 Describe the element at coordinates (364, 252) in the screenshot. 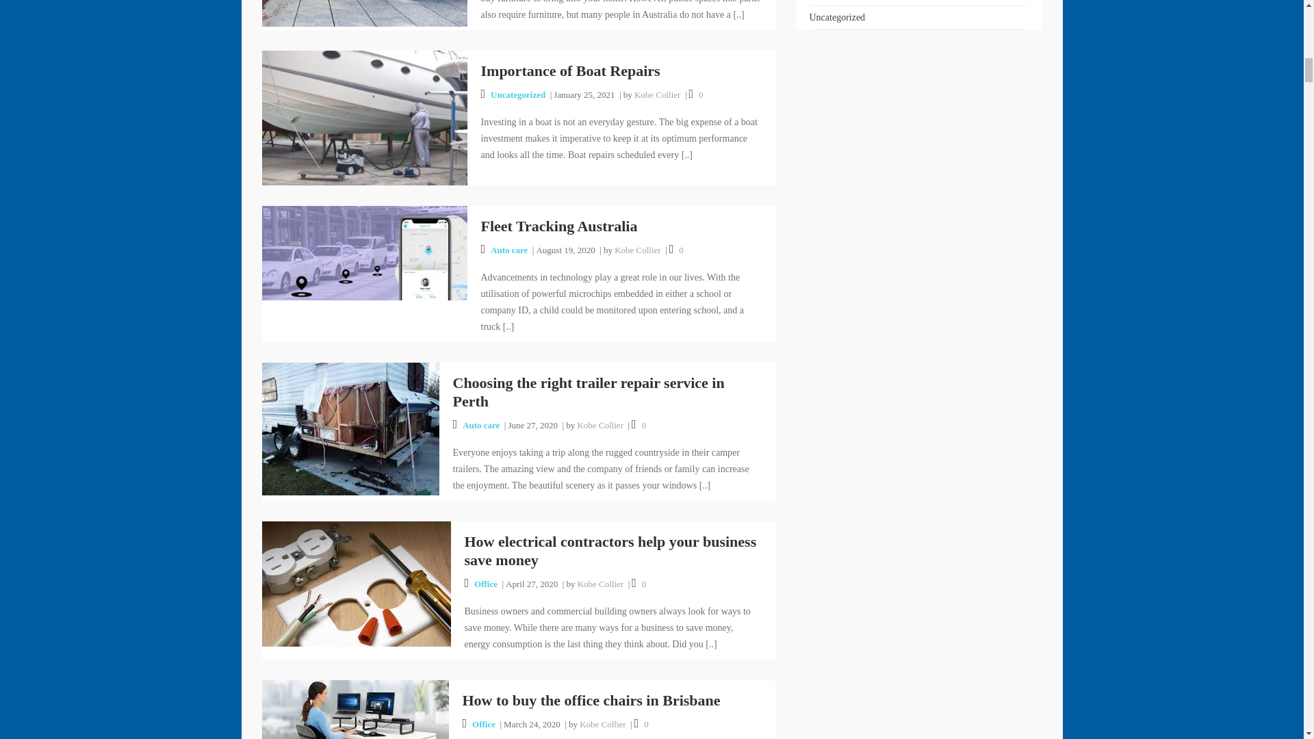

I see `Fleet Tracking Australia` at that location.